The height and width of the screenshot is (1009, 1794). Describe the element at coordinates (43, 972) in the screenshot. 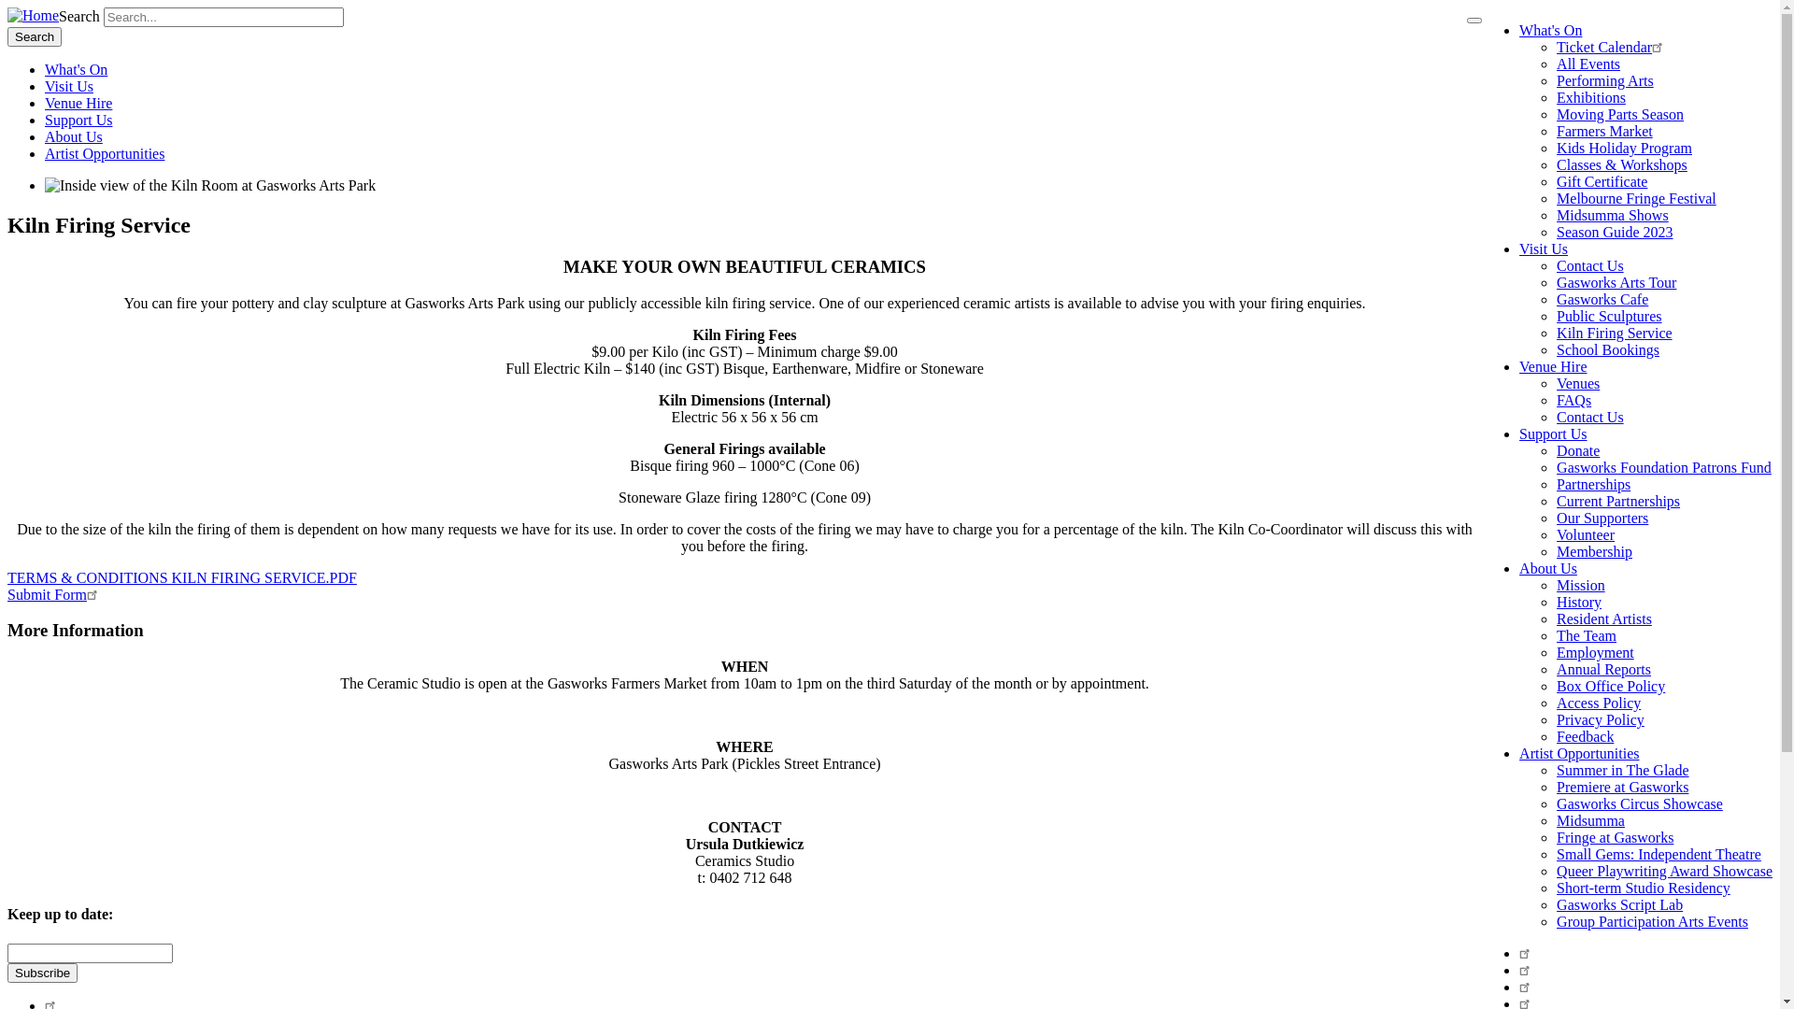

I see `Subscribe` at that location.